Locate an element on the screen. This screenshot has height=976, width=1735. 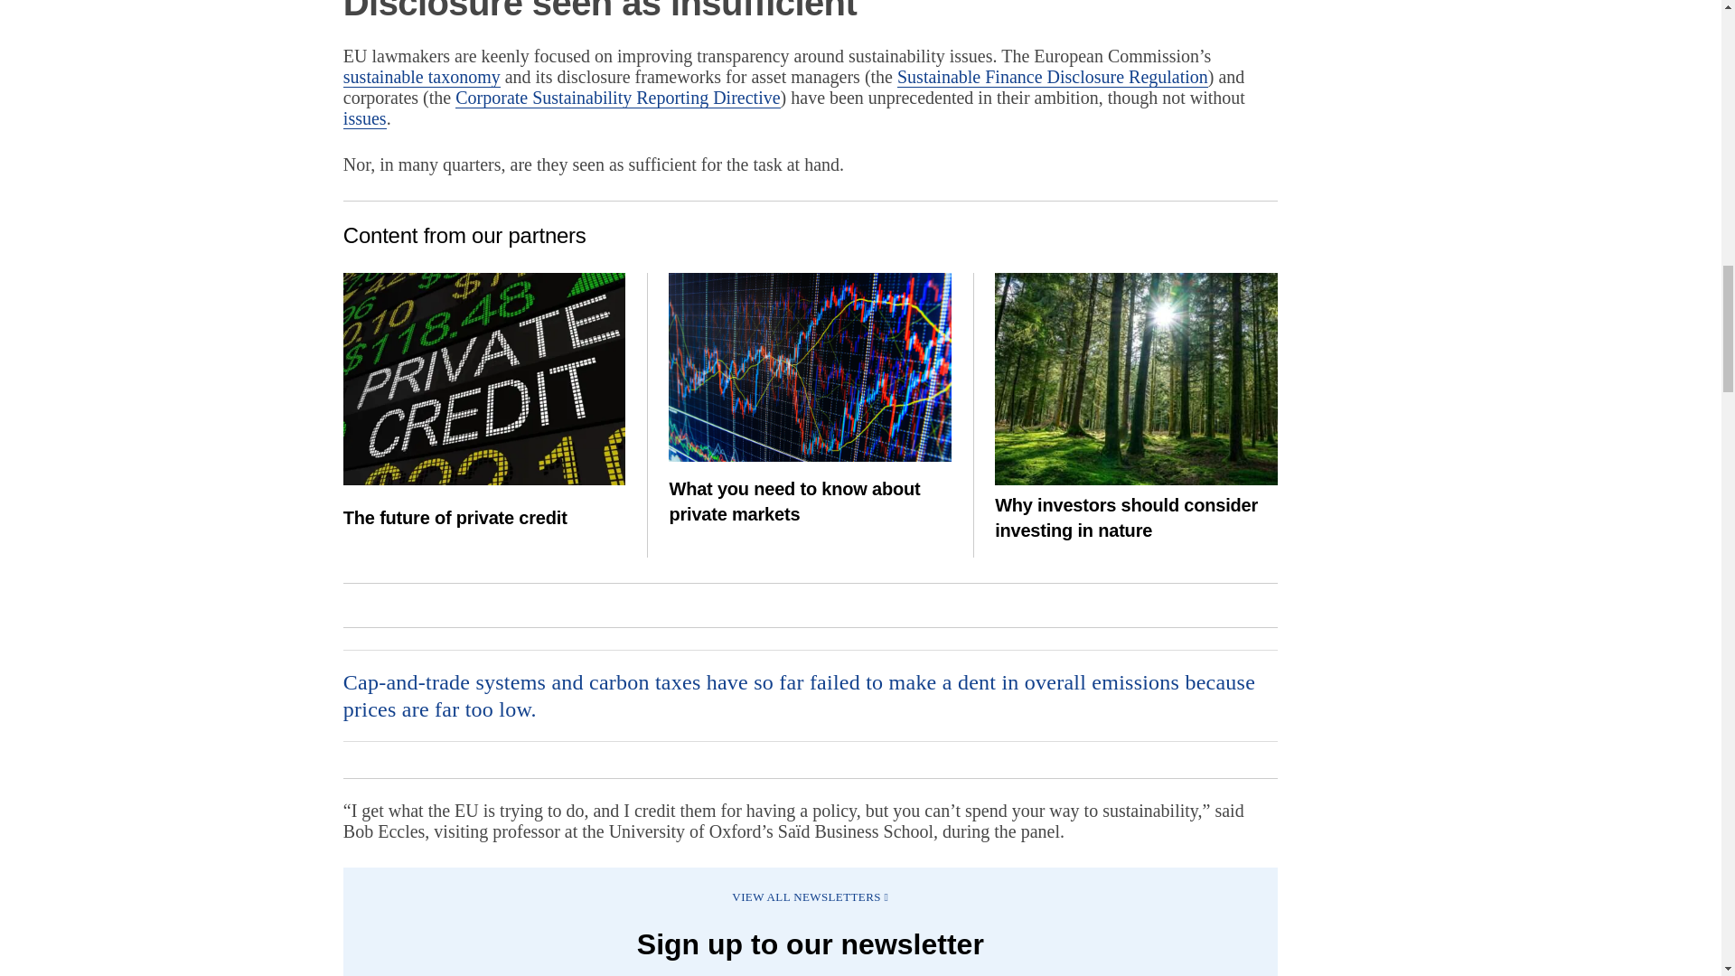
Why investors should consider investing in nature is located at coordinates (1135, 378).